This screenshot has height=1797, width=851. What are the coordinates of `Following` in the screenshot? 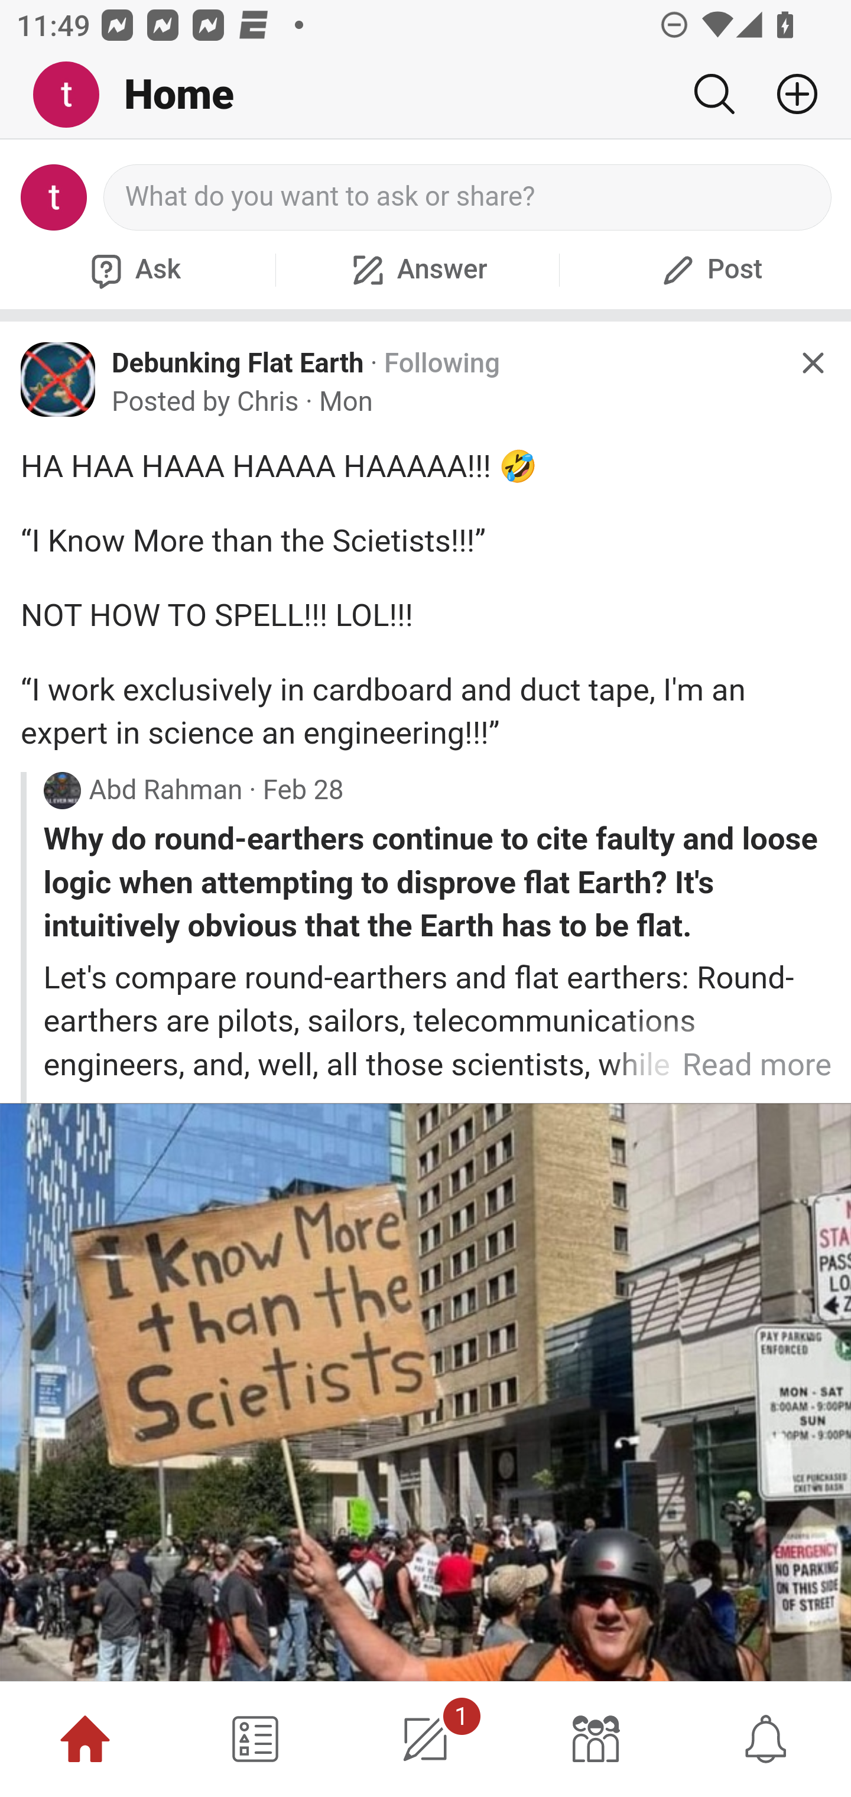 It's located at (441, 363).